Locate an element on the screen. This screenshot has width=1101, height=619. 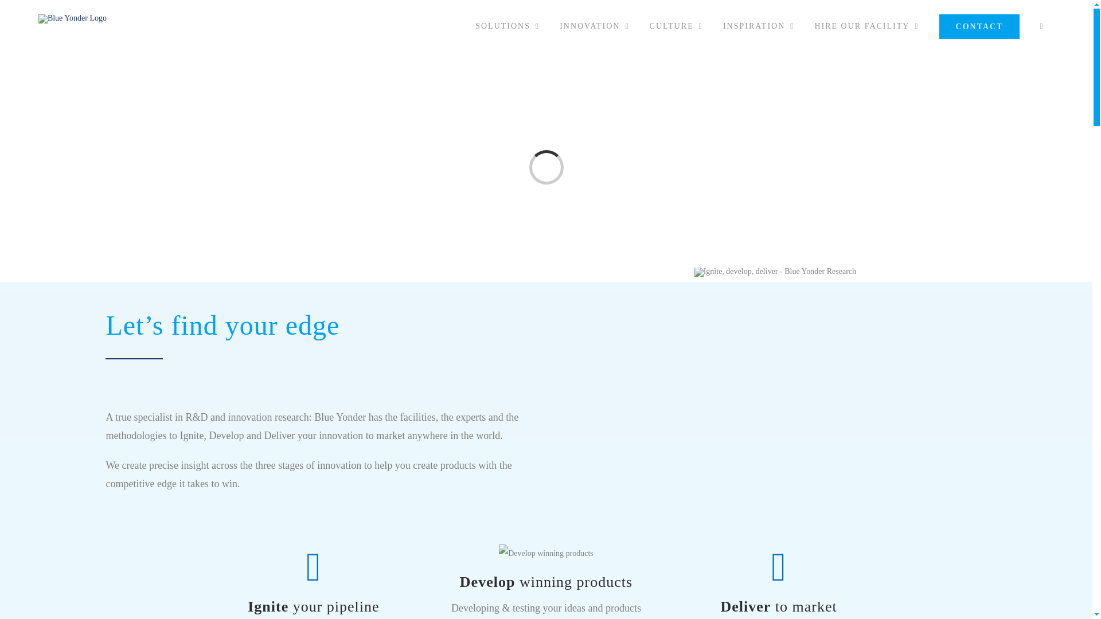
SOLUTIONS is located at coordinates (507, 26).